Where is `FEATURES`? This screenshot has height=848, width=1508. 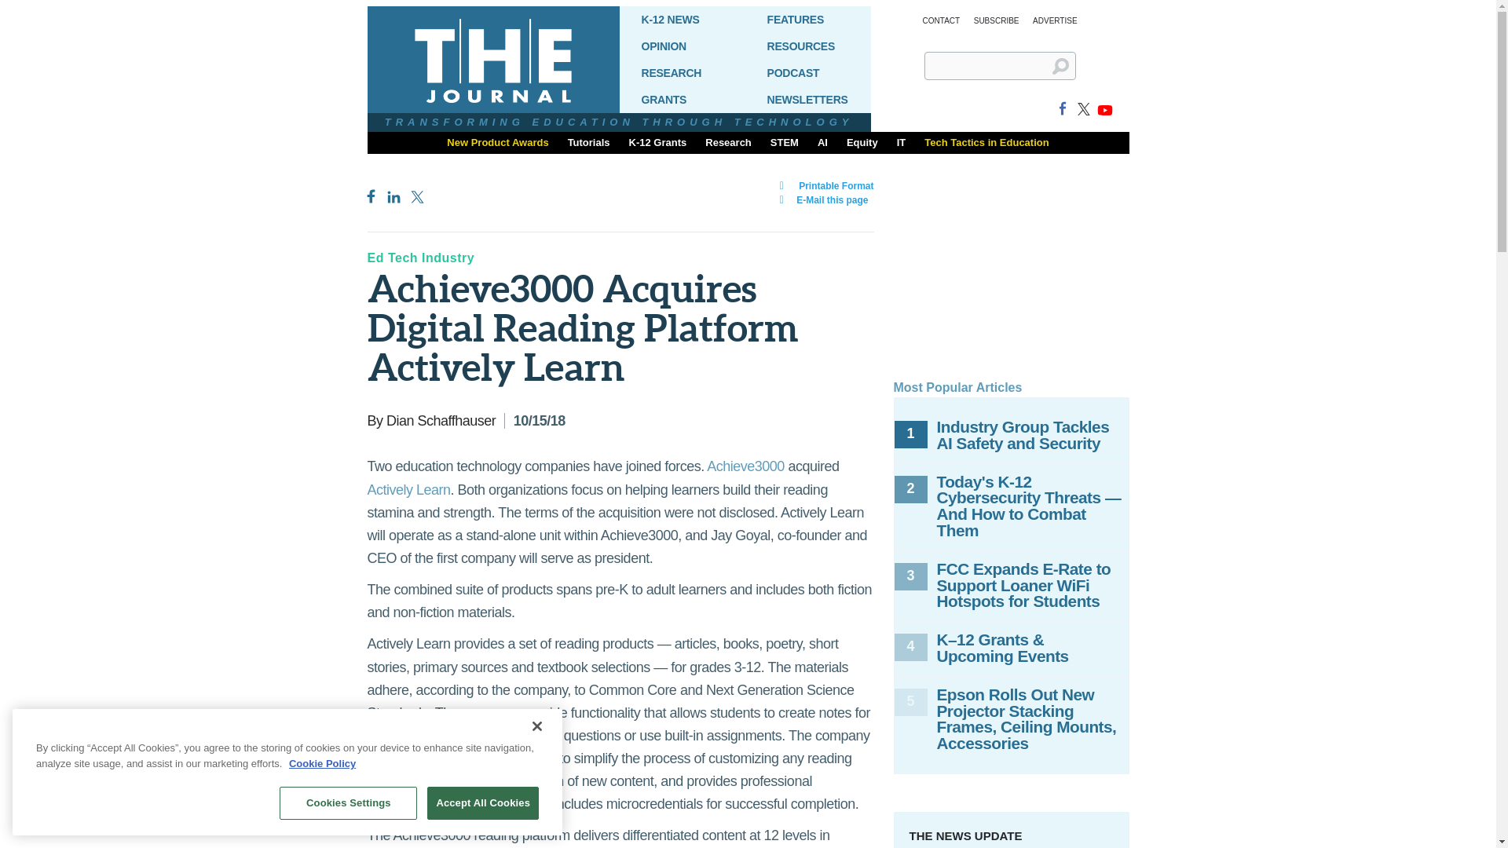
FEATURES is located at coordinates (807, 19).